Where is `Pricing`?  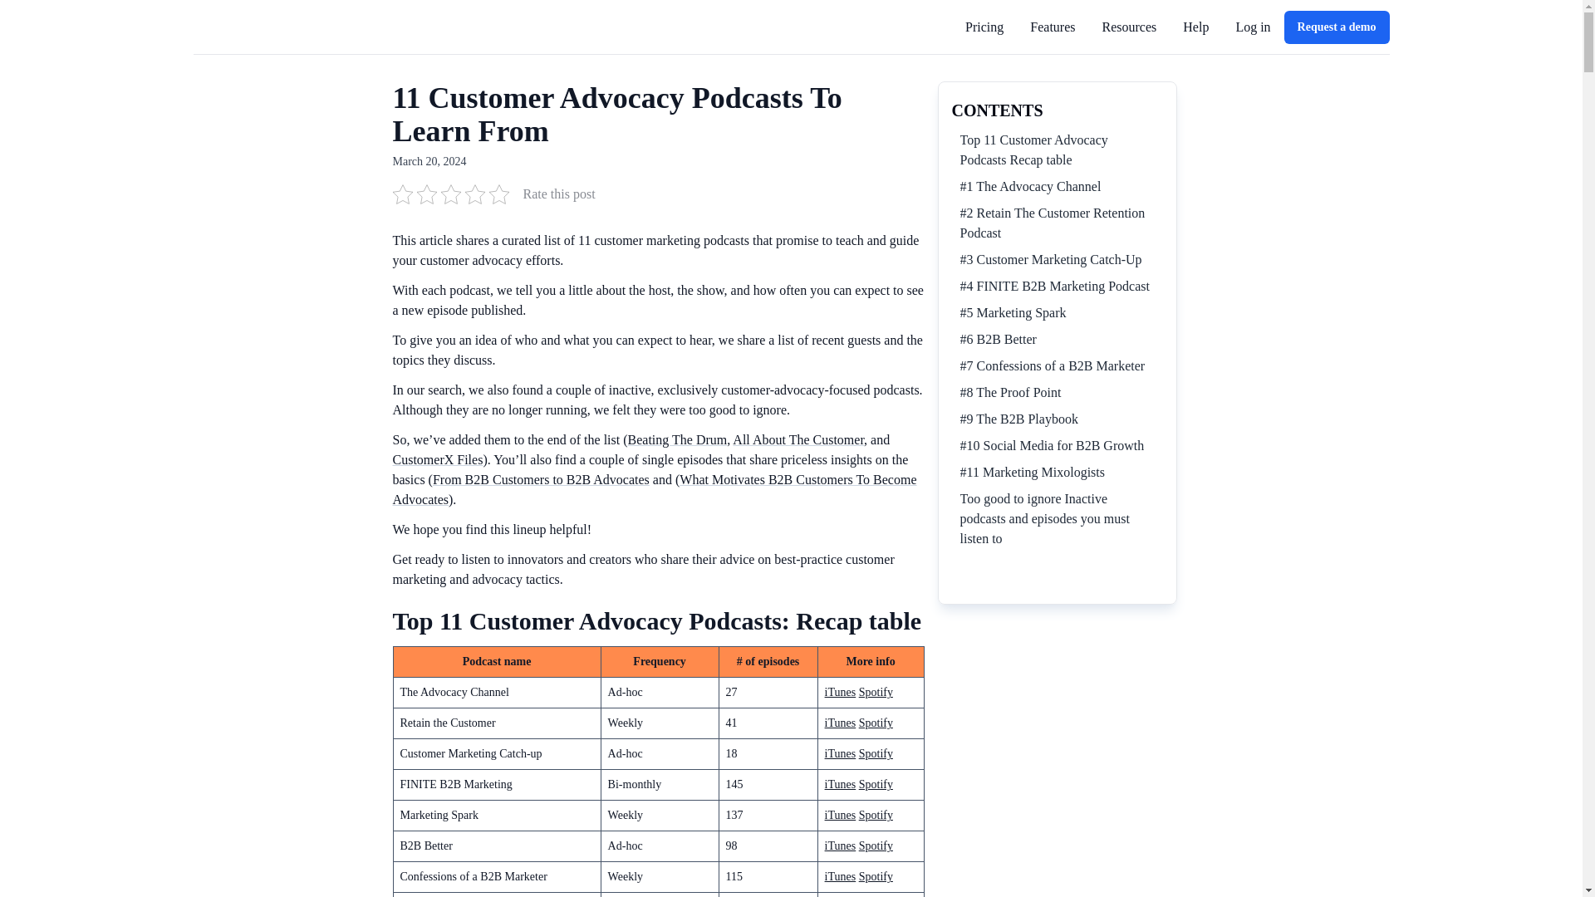
Pricing is located at coordinates (984, 27).